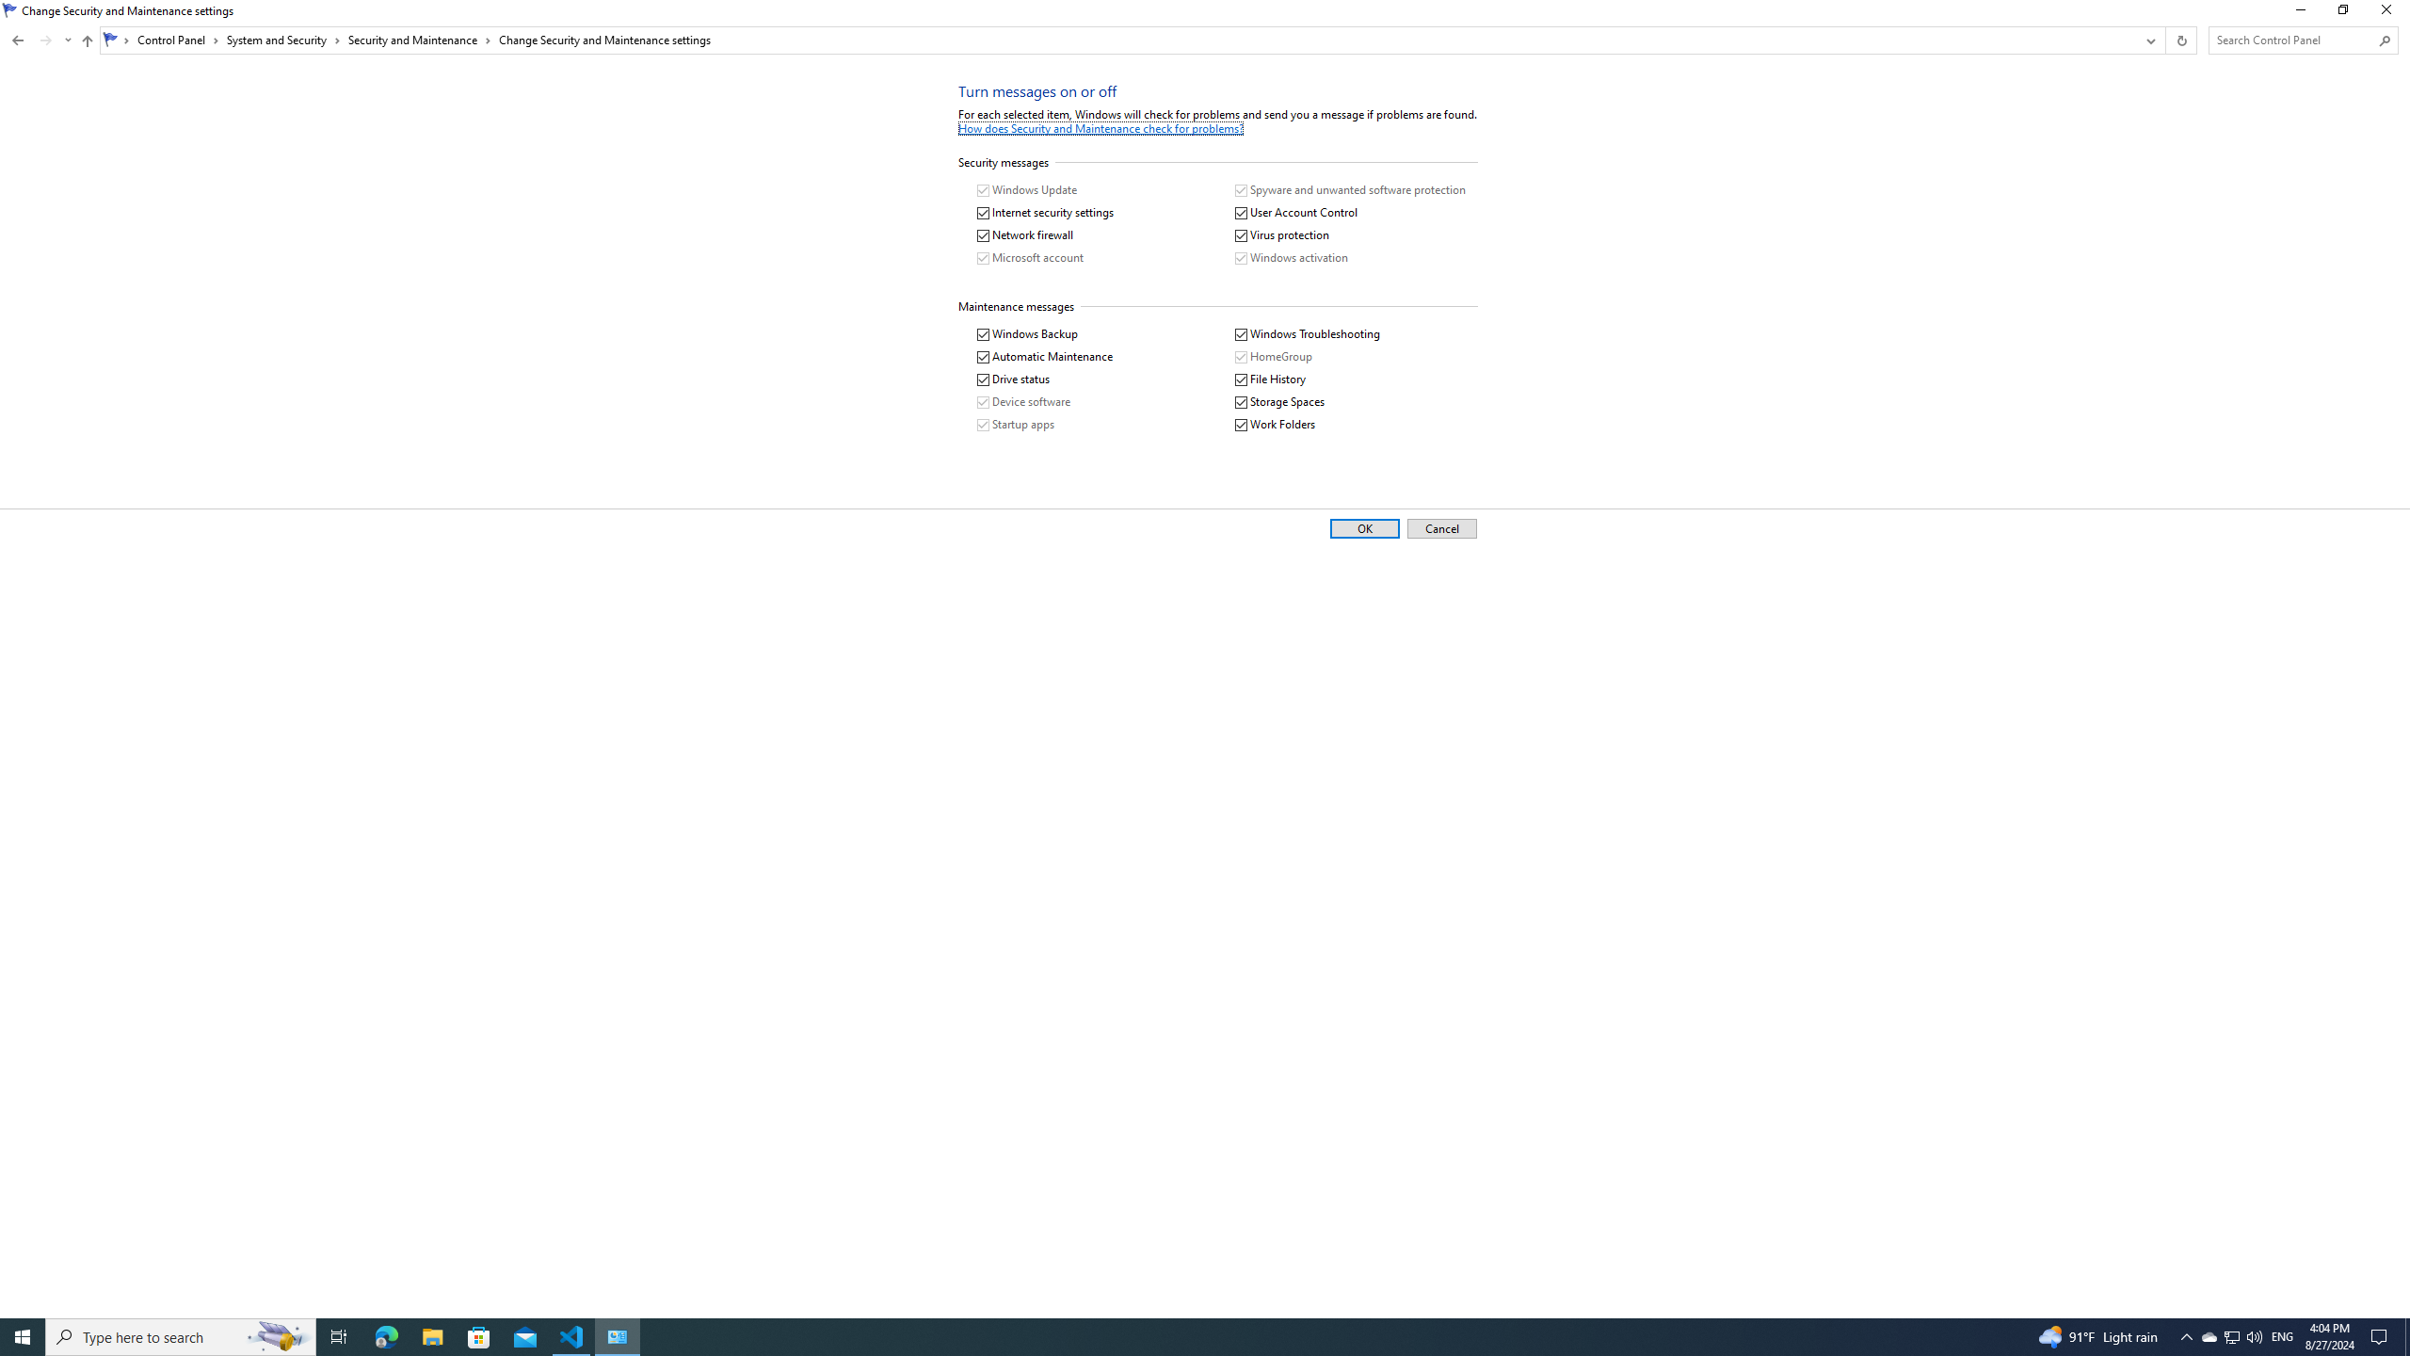  Describe the element at coordinates (1295, 213) in the screenshot. I see `User Account Control` at that location.